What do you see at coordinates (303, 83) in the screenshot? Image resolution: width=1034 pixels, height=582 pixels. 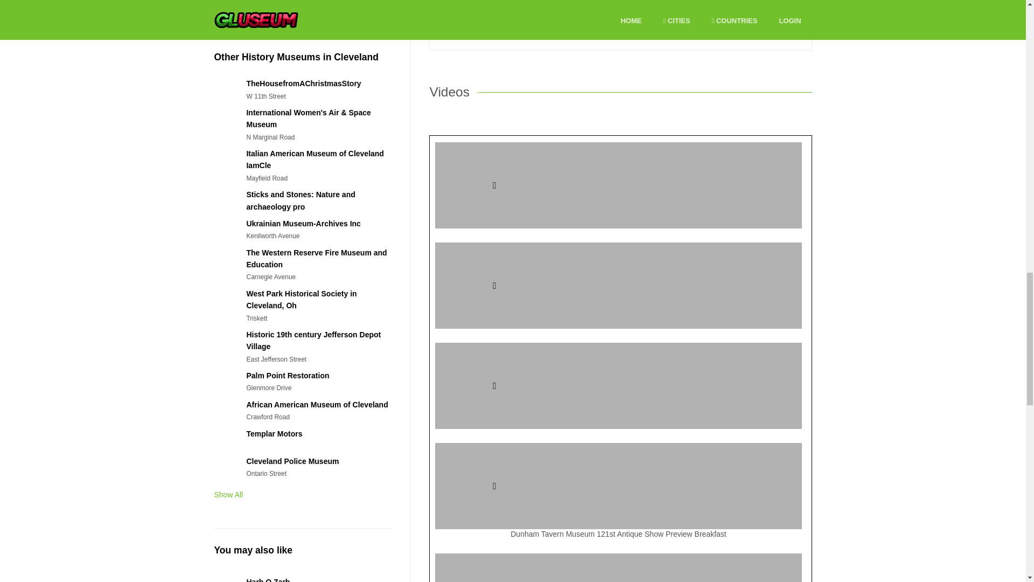 I see `TheHousefromAChristmasStory` at bounding box center [303, 83].